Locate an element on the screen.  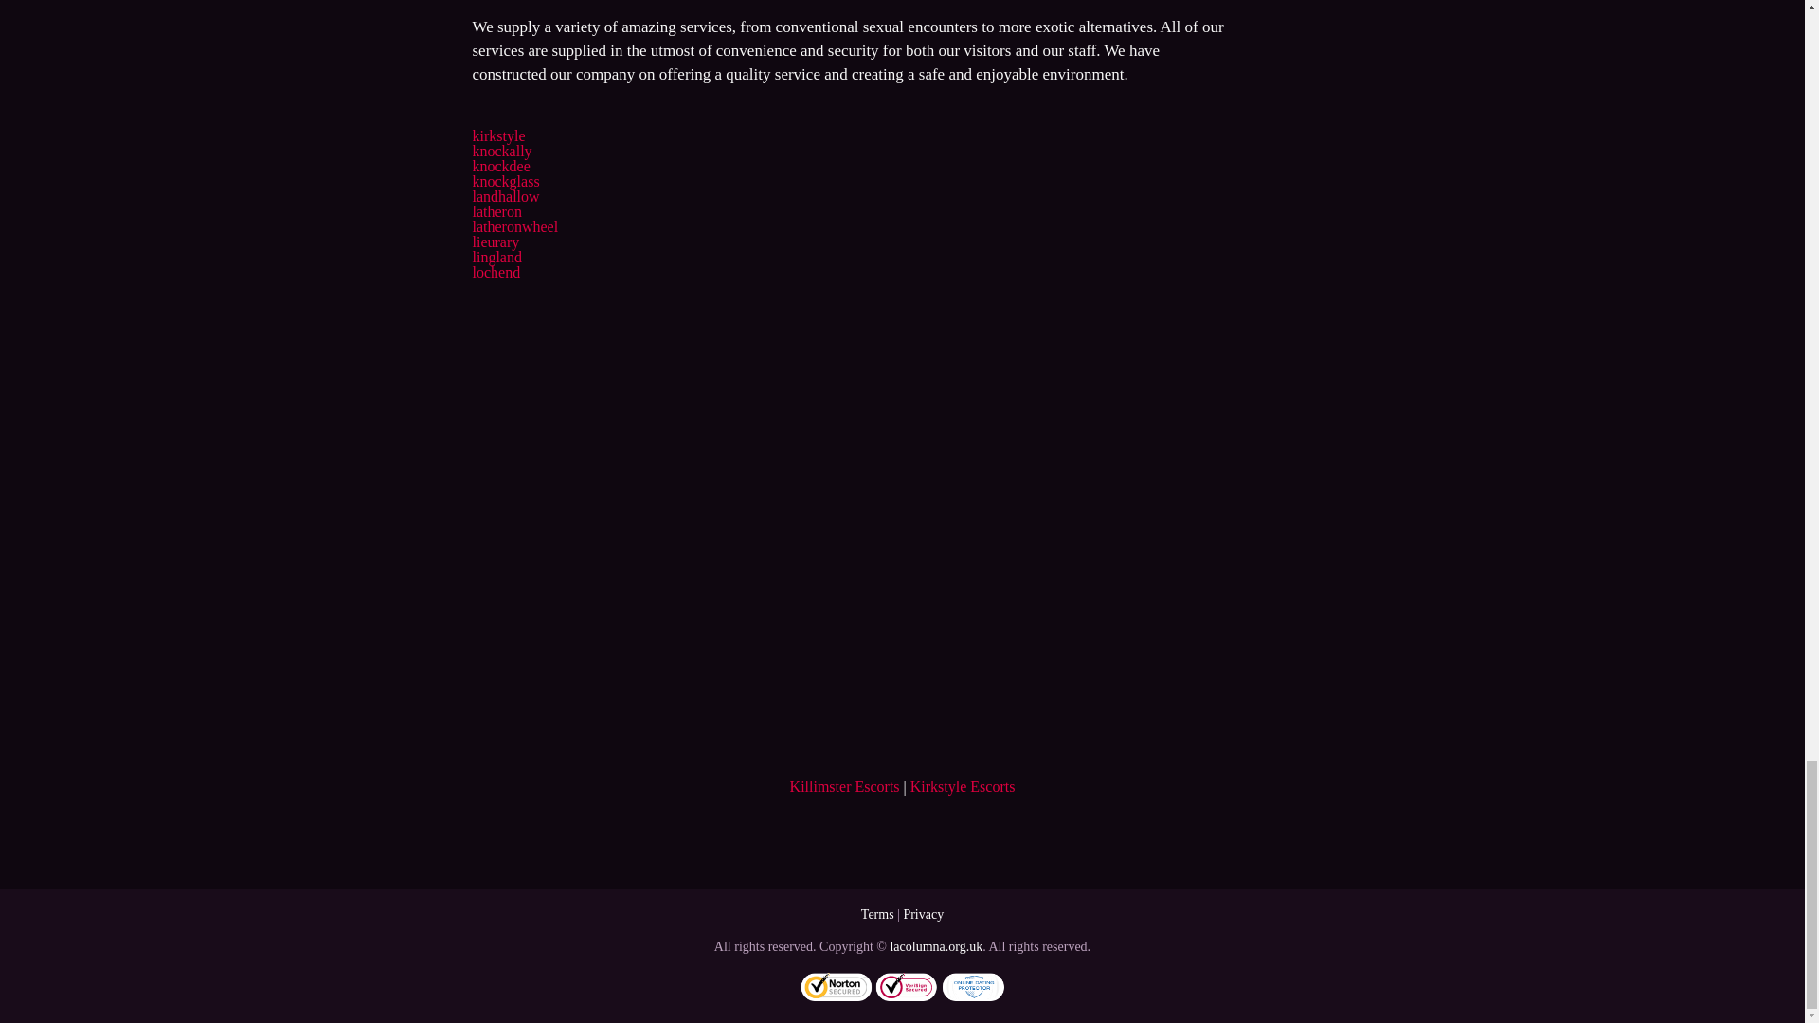
lingland is located at coordinates (495, 257).